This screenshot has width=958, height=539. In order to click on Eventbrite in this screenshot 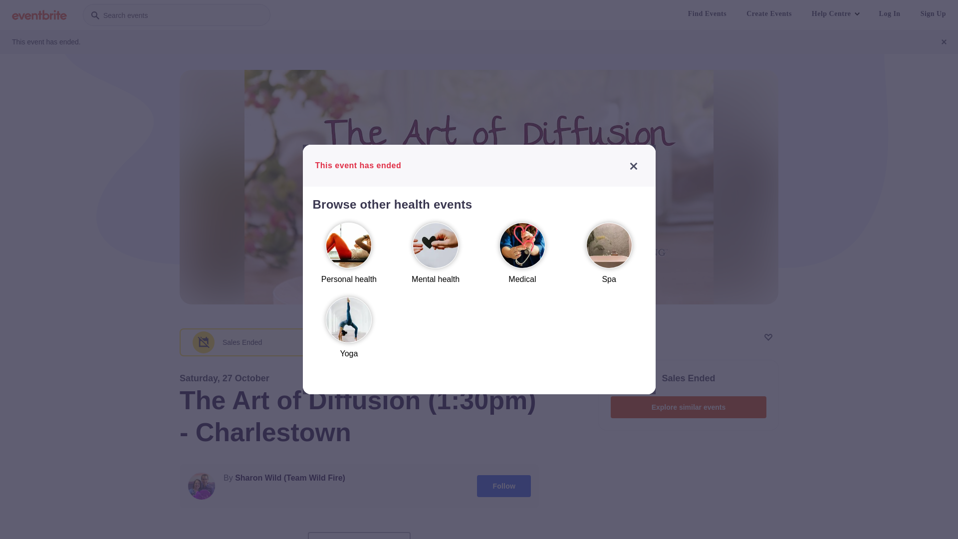, I will do `click(39, 15)`.